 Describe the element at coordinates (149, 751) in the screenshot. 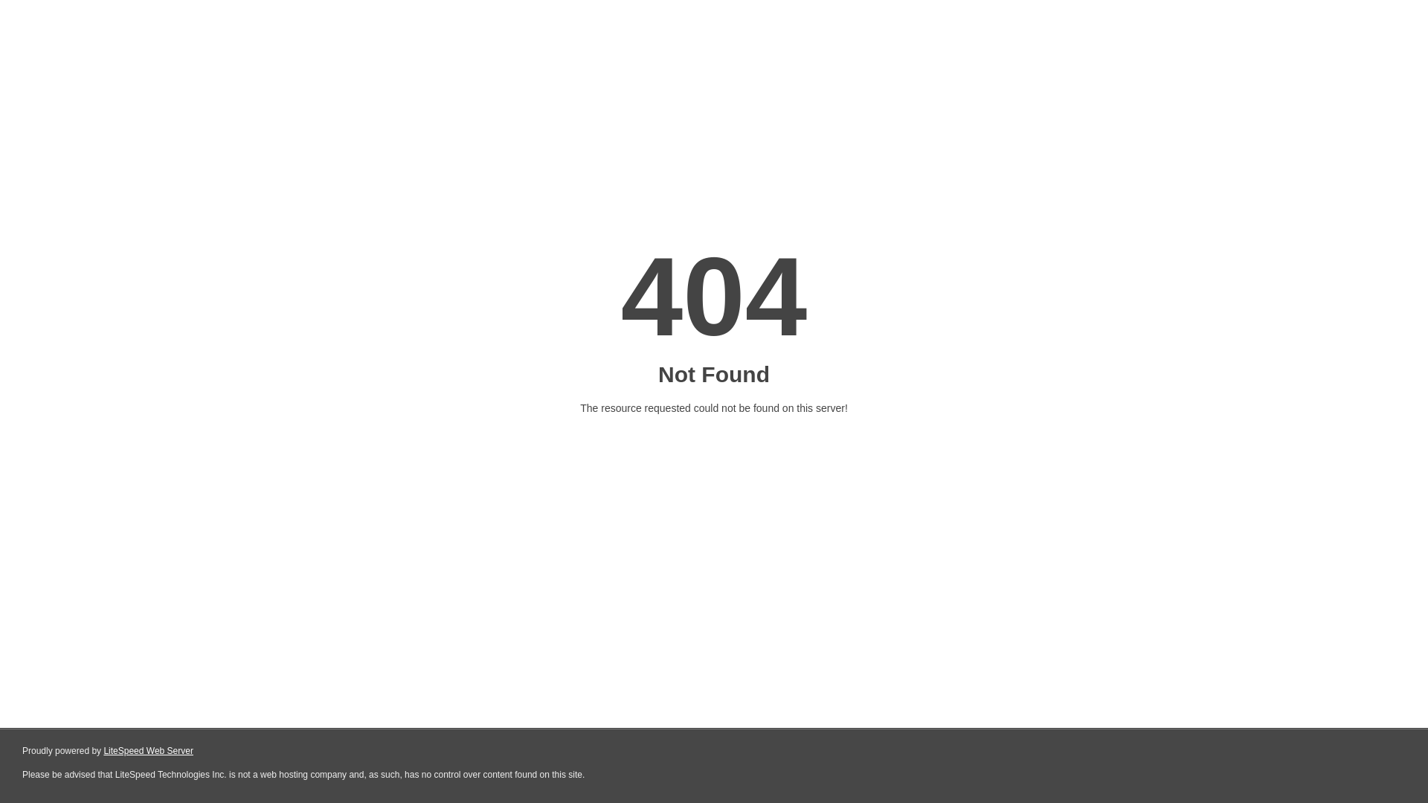

I see `LiteSpeed Web Server` at that location.